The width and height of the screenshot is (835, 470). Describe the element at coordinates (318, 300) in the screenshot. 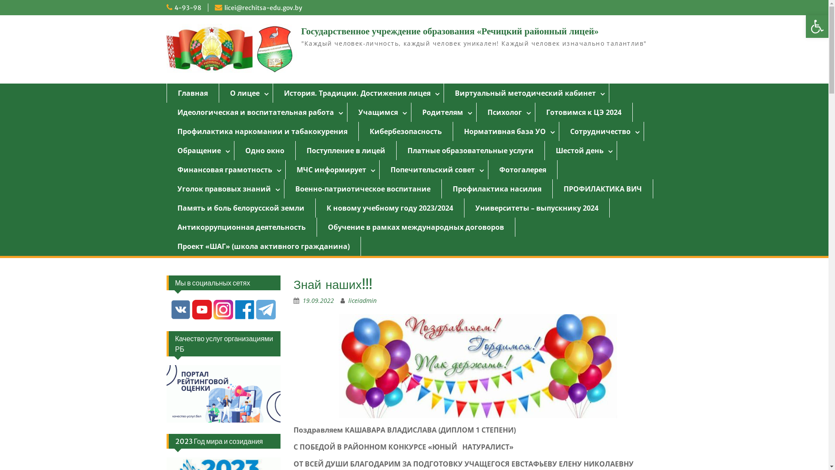

I see `19.09.2022` at that location.